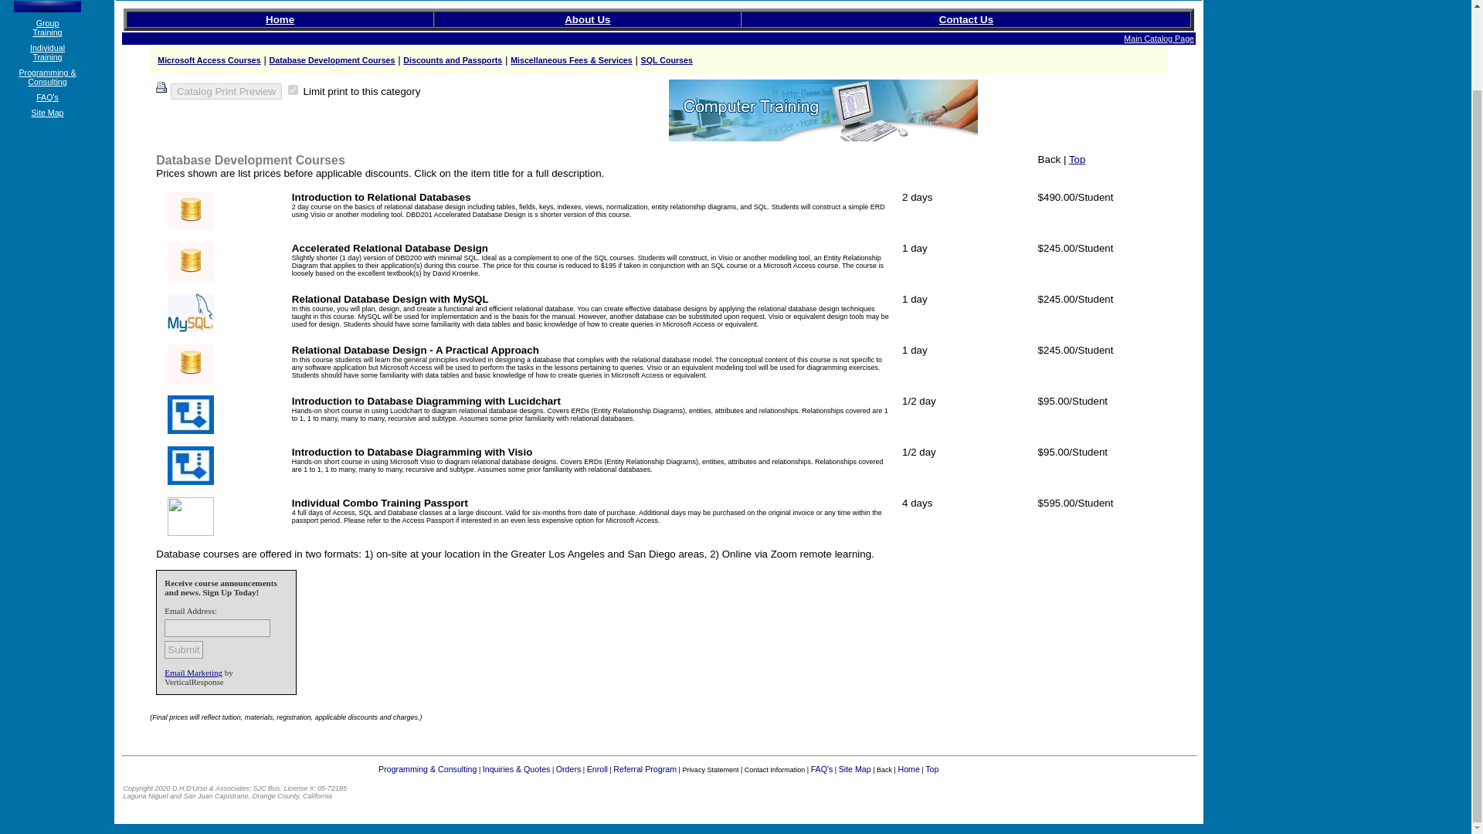 The height and width of the screenshot is (834, 1483). Describe the element at coordinates (389, 249) in the screenshot. I see `Email Marketing` at that location.